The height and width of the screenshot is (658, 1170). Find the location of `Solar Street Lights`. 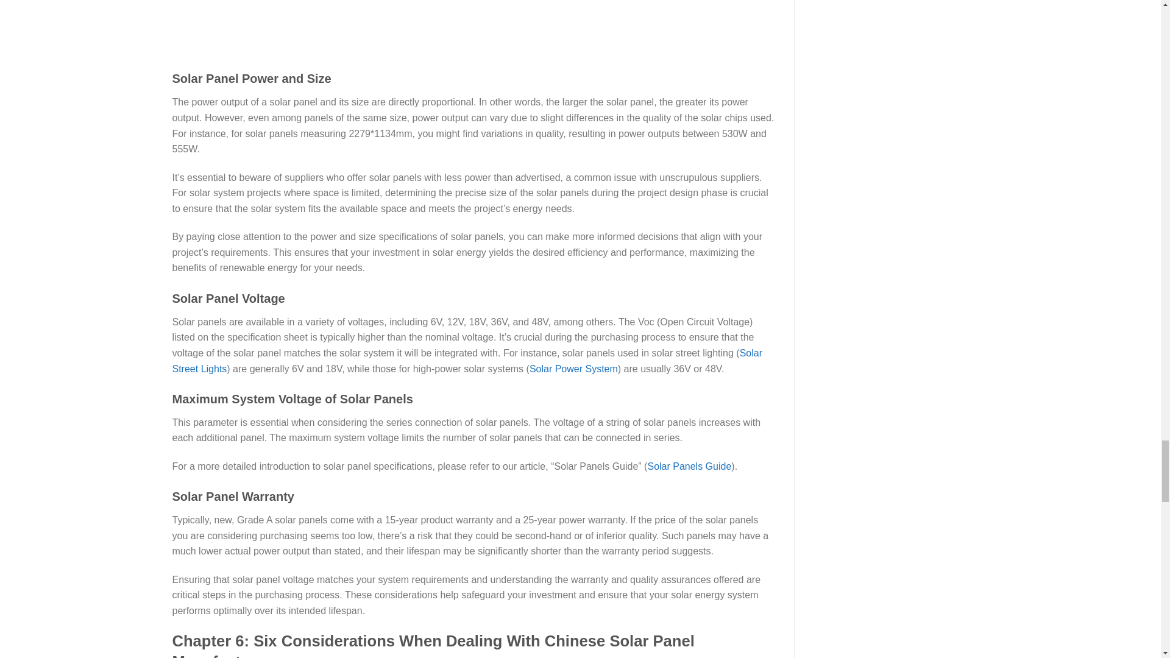

Solar Street Lights is located at coordinates (467, 361).